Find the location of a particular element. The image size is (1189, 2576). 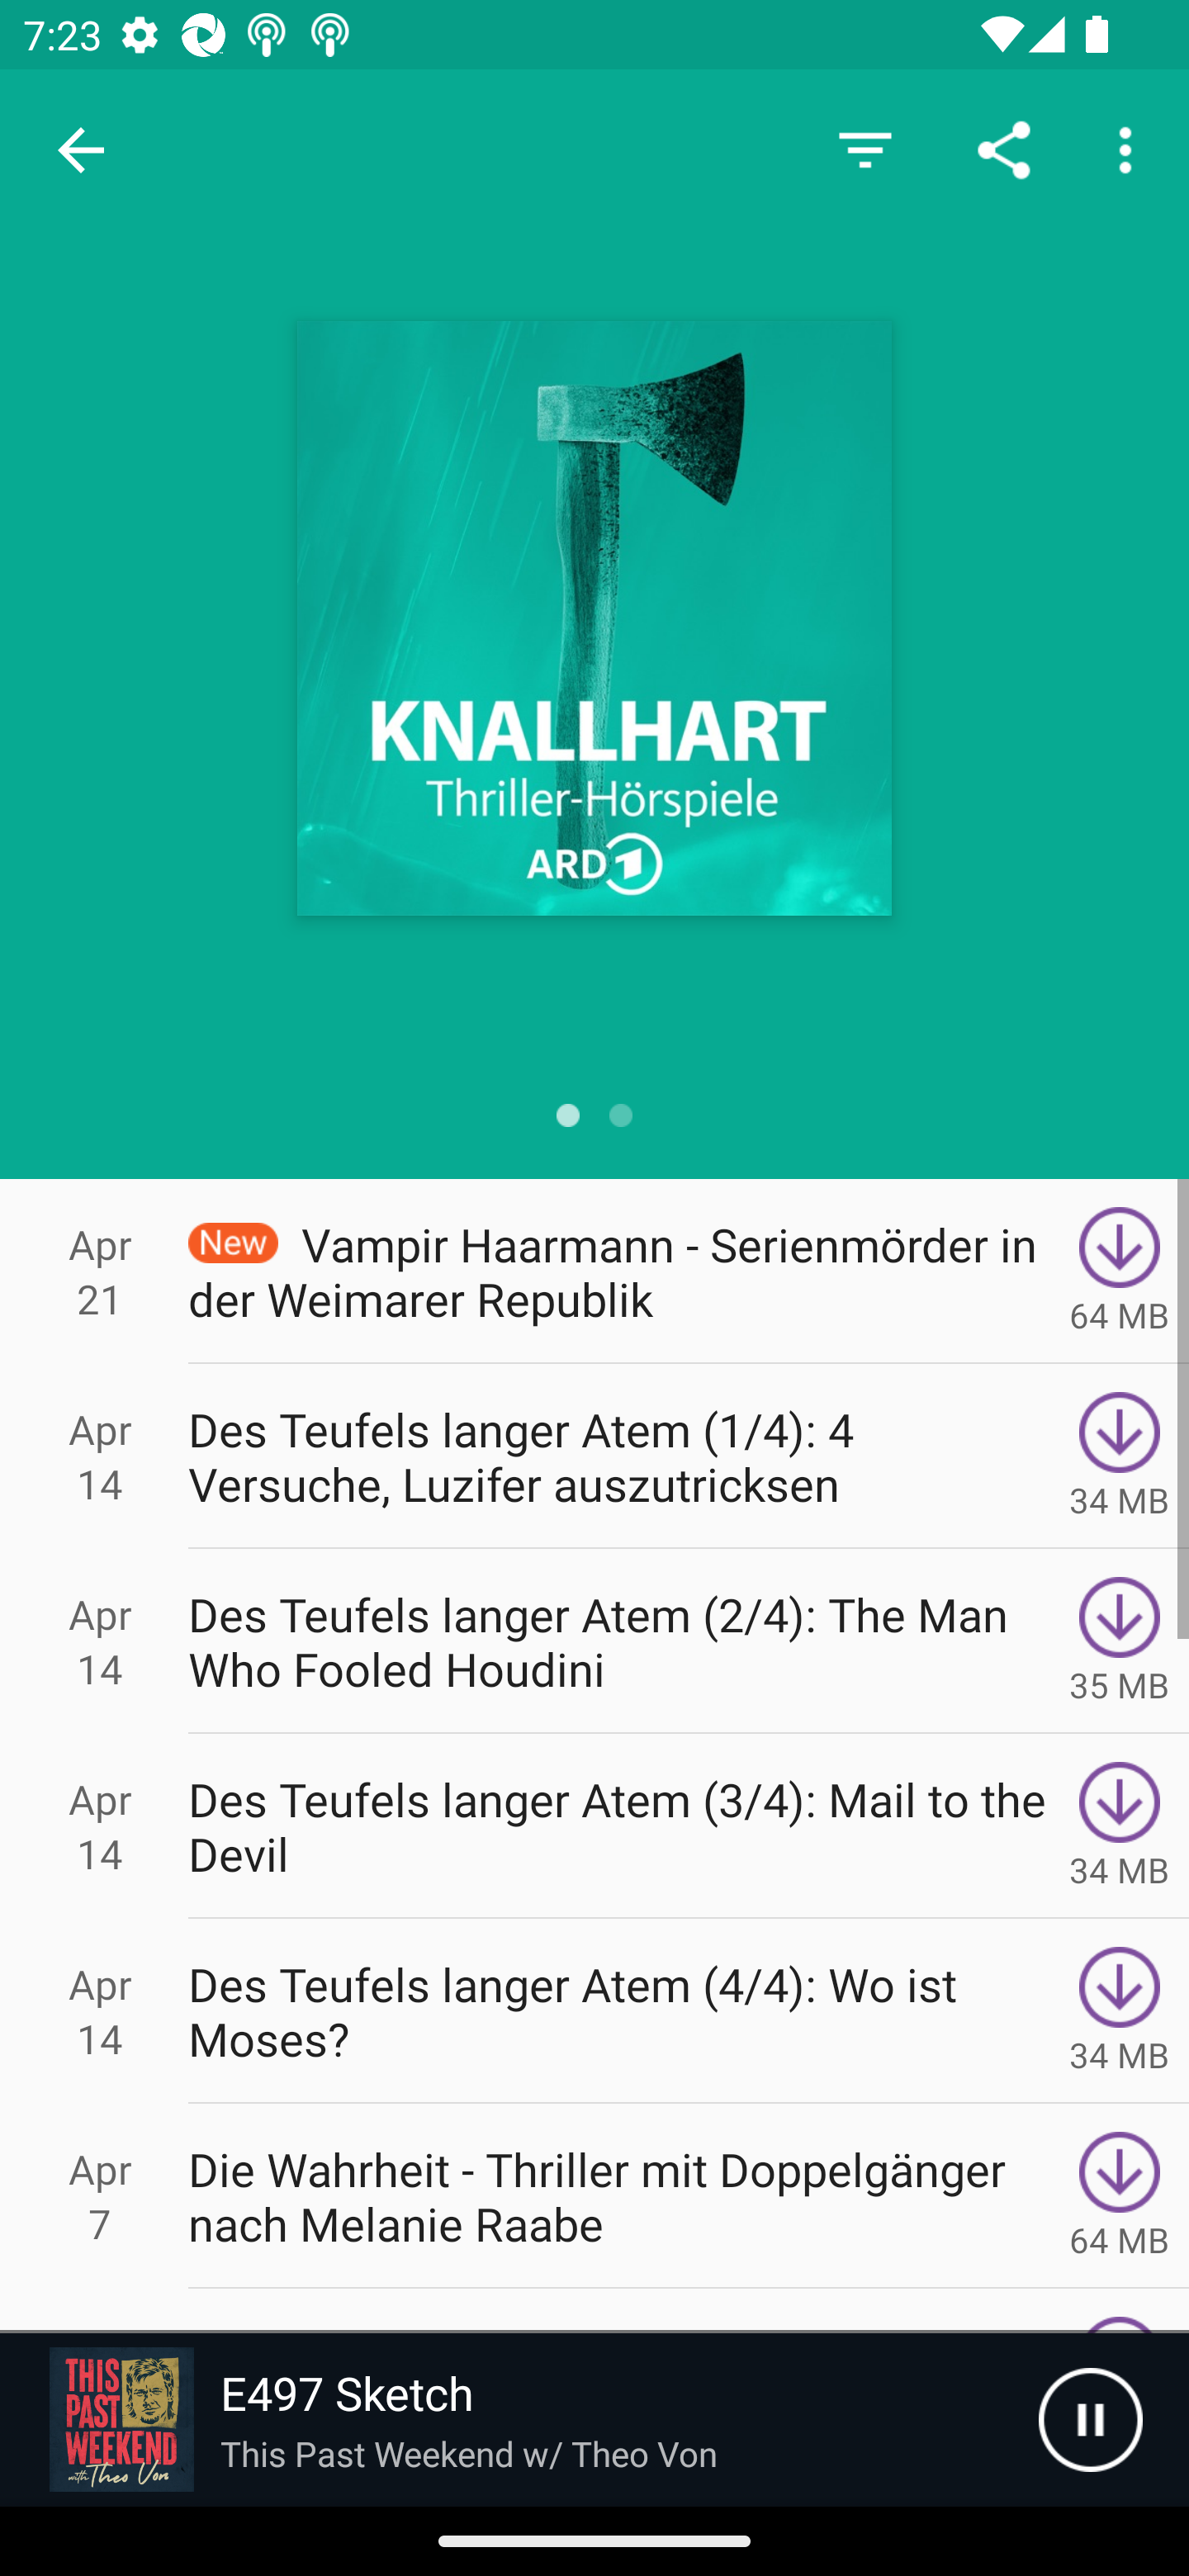

Navigate up is located at coordinates (81, 150).